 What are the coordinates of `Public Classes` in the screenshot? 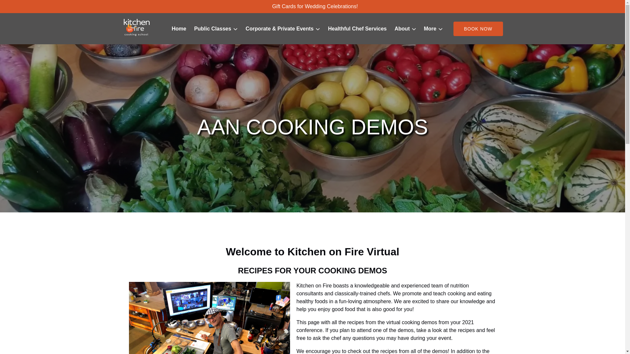 It's located at (216, 29).